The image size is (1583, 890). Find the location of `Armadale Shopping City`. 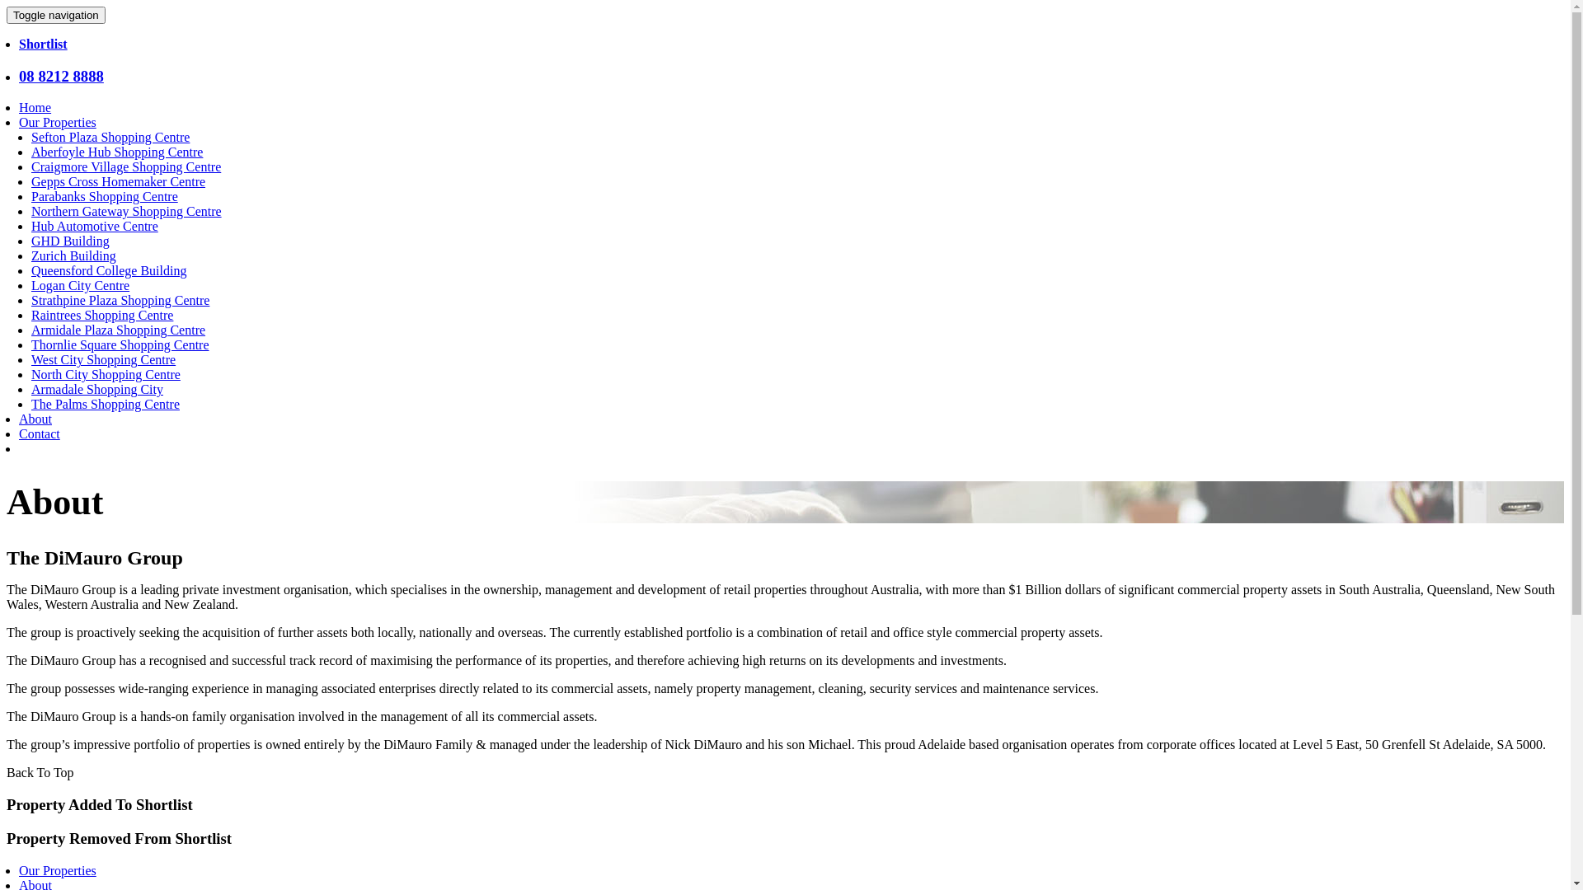

Armadale Shopping City is located at coordinates (97, 389).